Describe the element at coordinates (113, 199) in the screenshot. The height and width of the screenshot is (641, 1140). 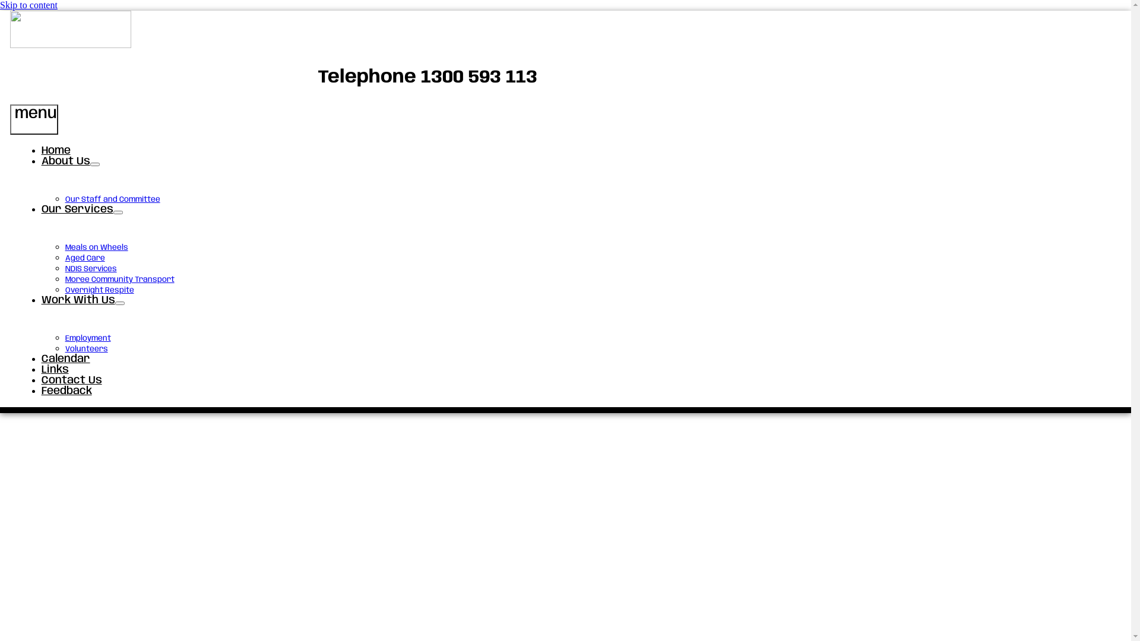
I see `Our Staff and Committee` at that location.